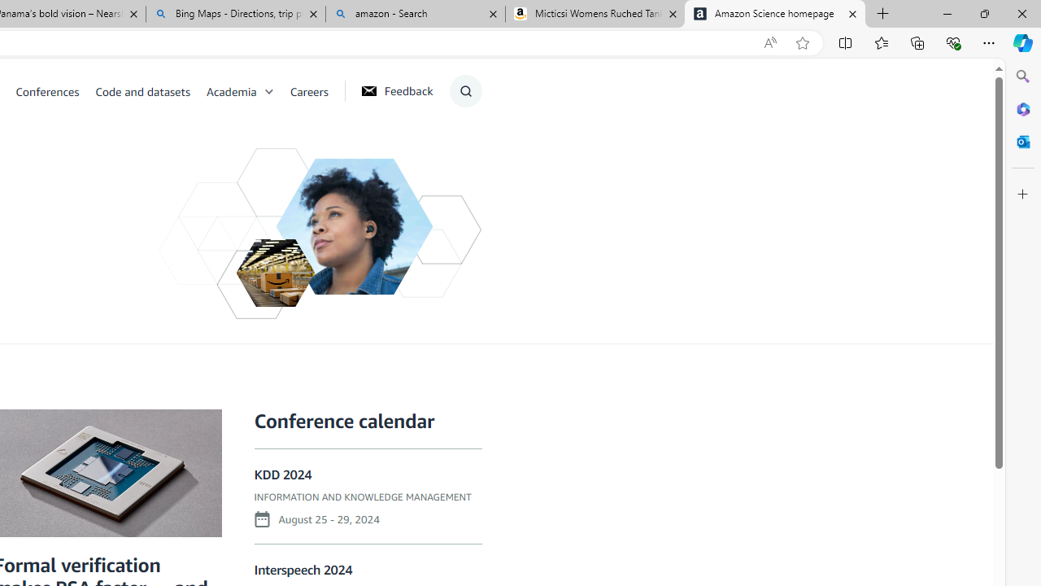 This screenshot has height=586, width=1041. What do you see at coordinates (355, 226) in the screenshot?
I see `Amazon Science homepage.jpeg` at bounding box center [355, 226].